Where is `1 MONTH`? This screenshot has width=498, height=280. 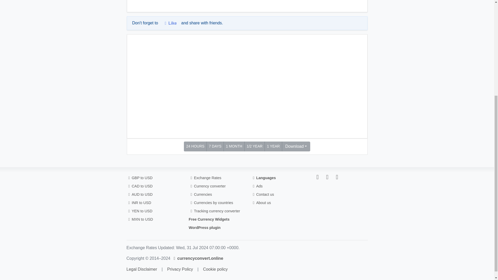 1 MONTH is located at coordinates (234, 146).